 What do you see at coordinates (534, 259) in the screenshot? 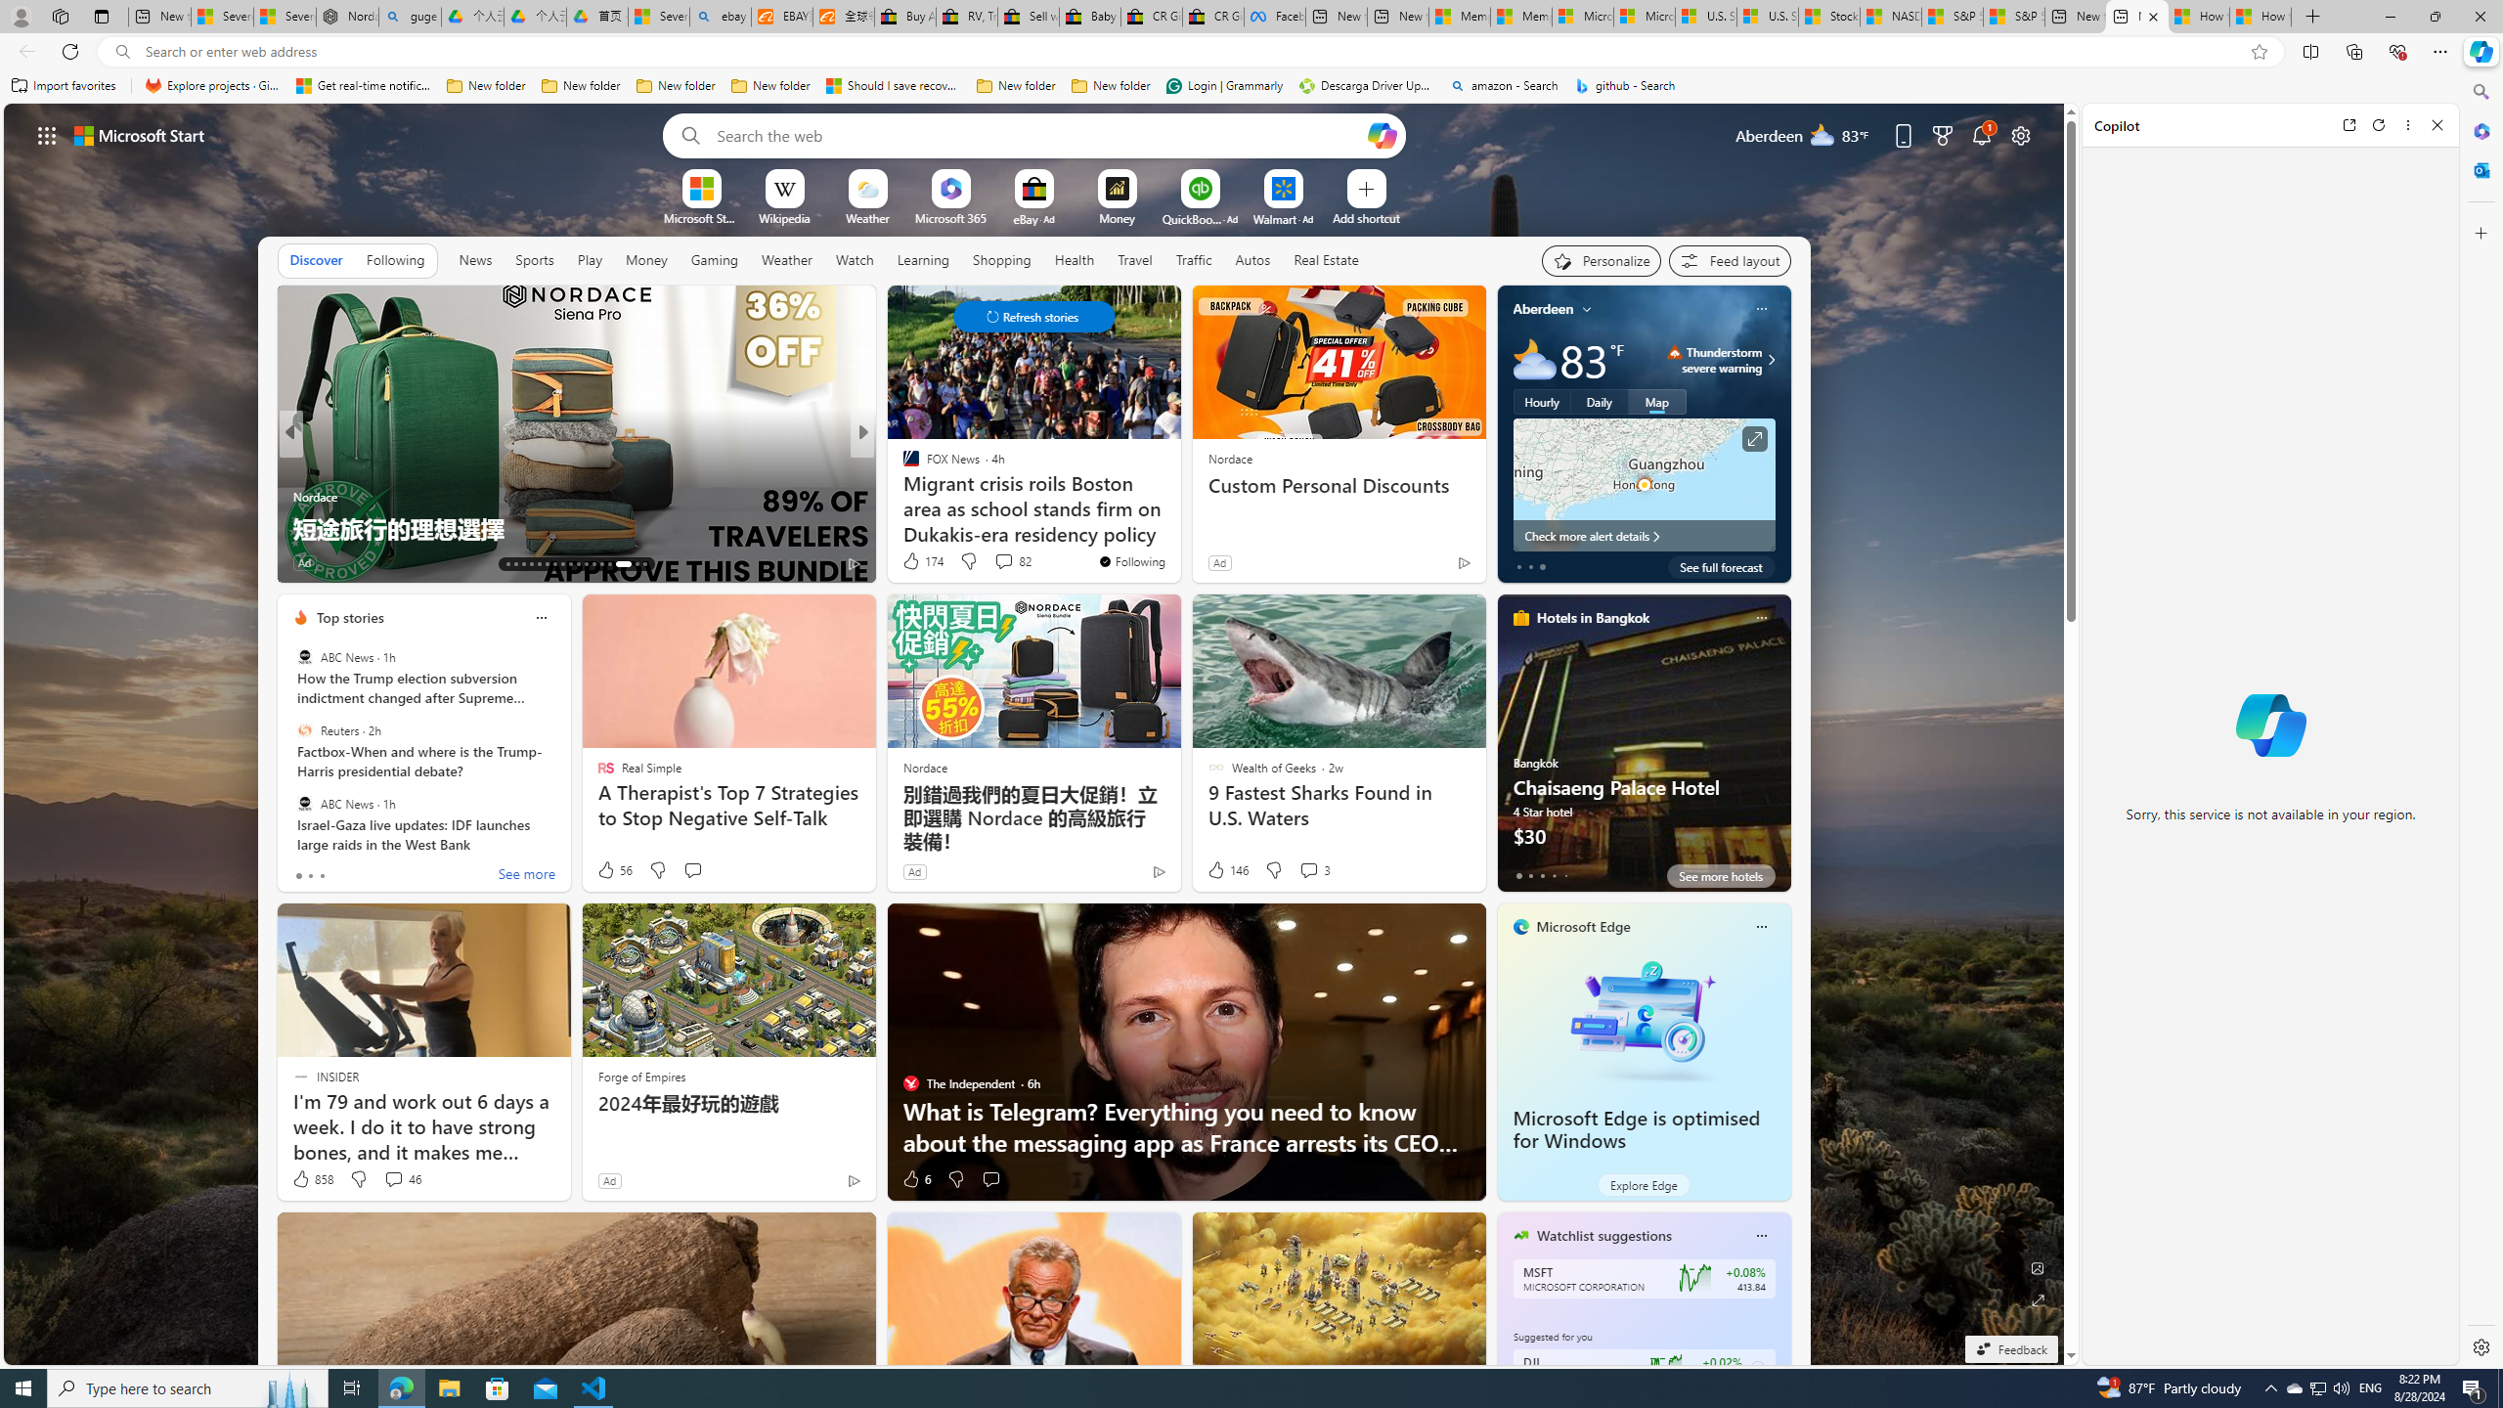
I see `Sports` at bounding box center [534, 259].